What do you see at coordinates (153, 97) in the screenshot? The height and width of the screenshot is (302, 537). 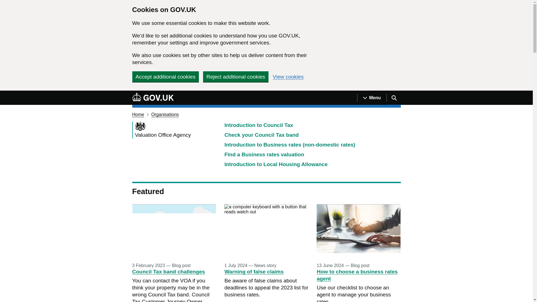 I see `GOV.UK` at bounding box center [153, 97].